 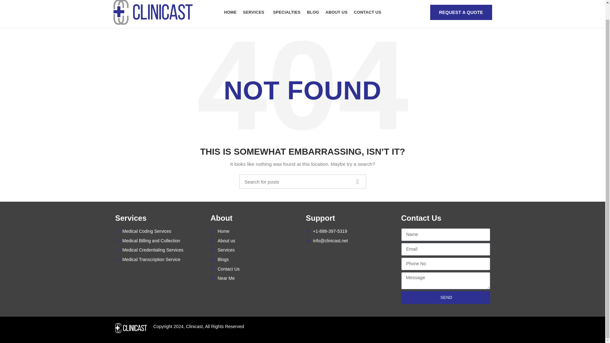 I want to click on SPECIALTIES, so click(x=286, y=12).